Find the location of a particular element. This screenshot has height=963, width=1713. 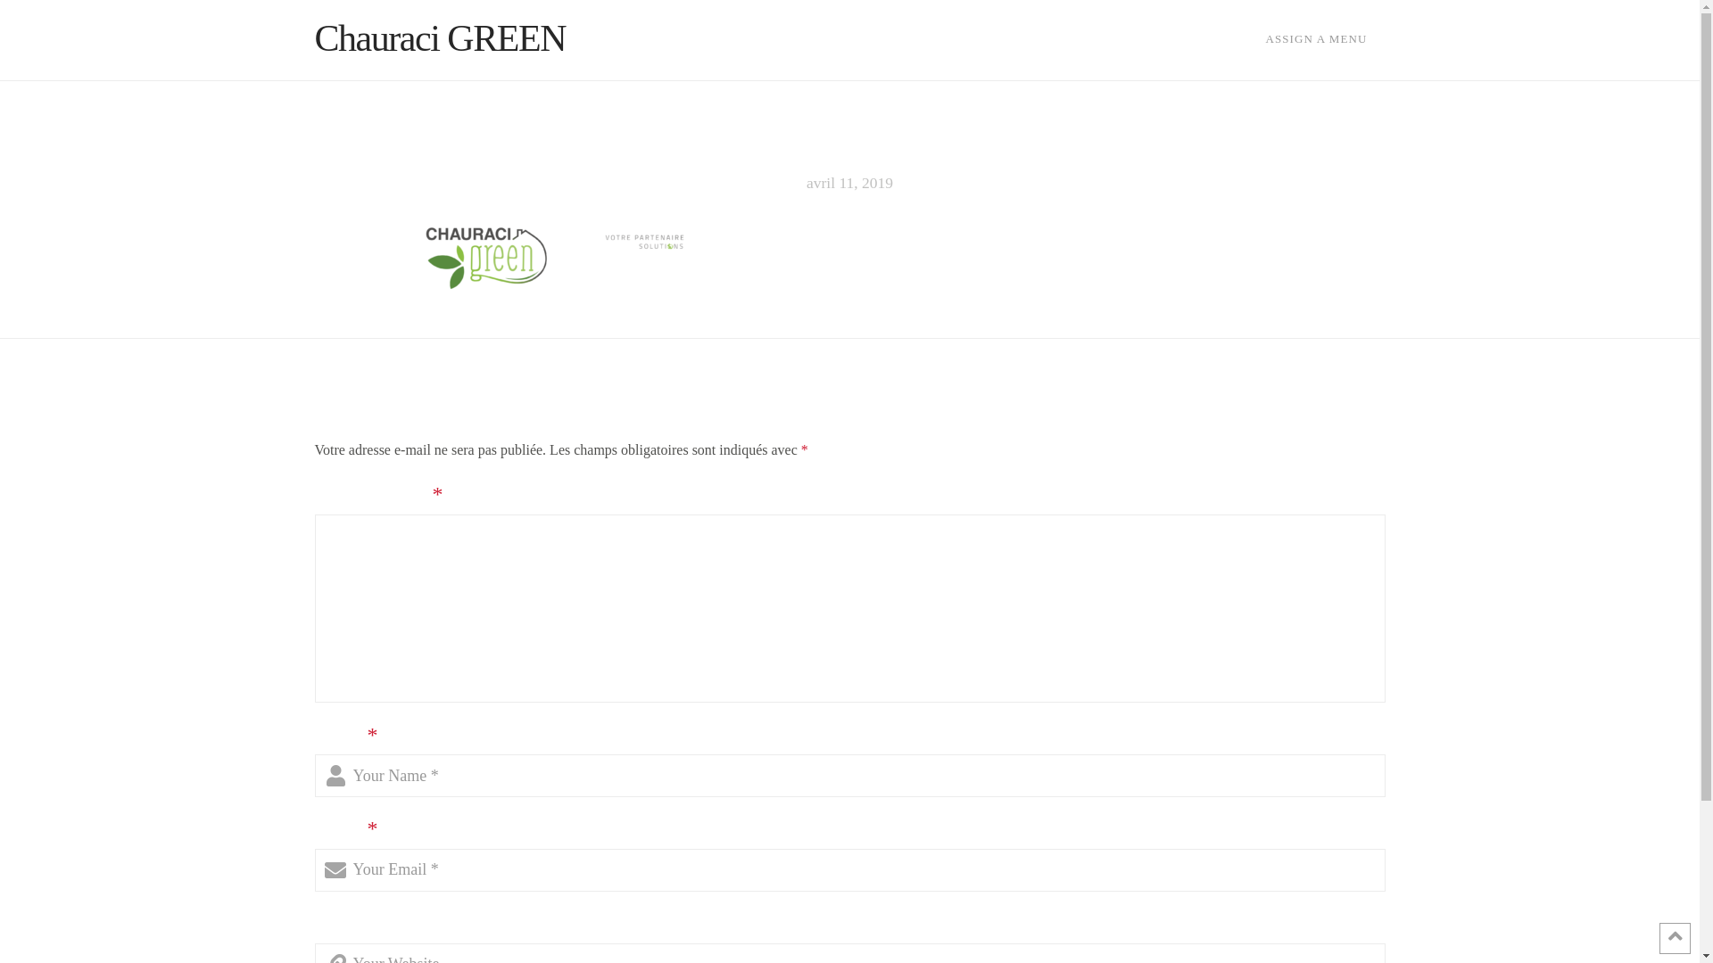

ASSIGN A MENU is located at coordinates (1316, 40).